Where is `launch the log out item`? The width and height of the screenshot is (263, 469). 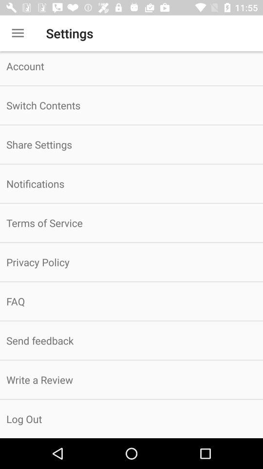
launch the log out item is located at coordinates (131, 419).